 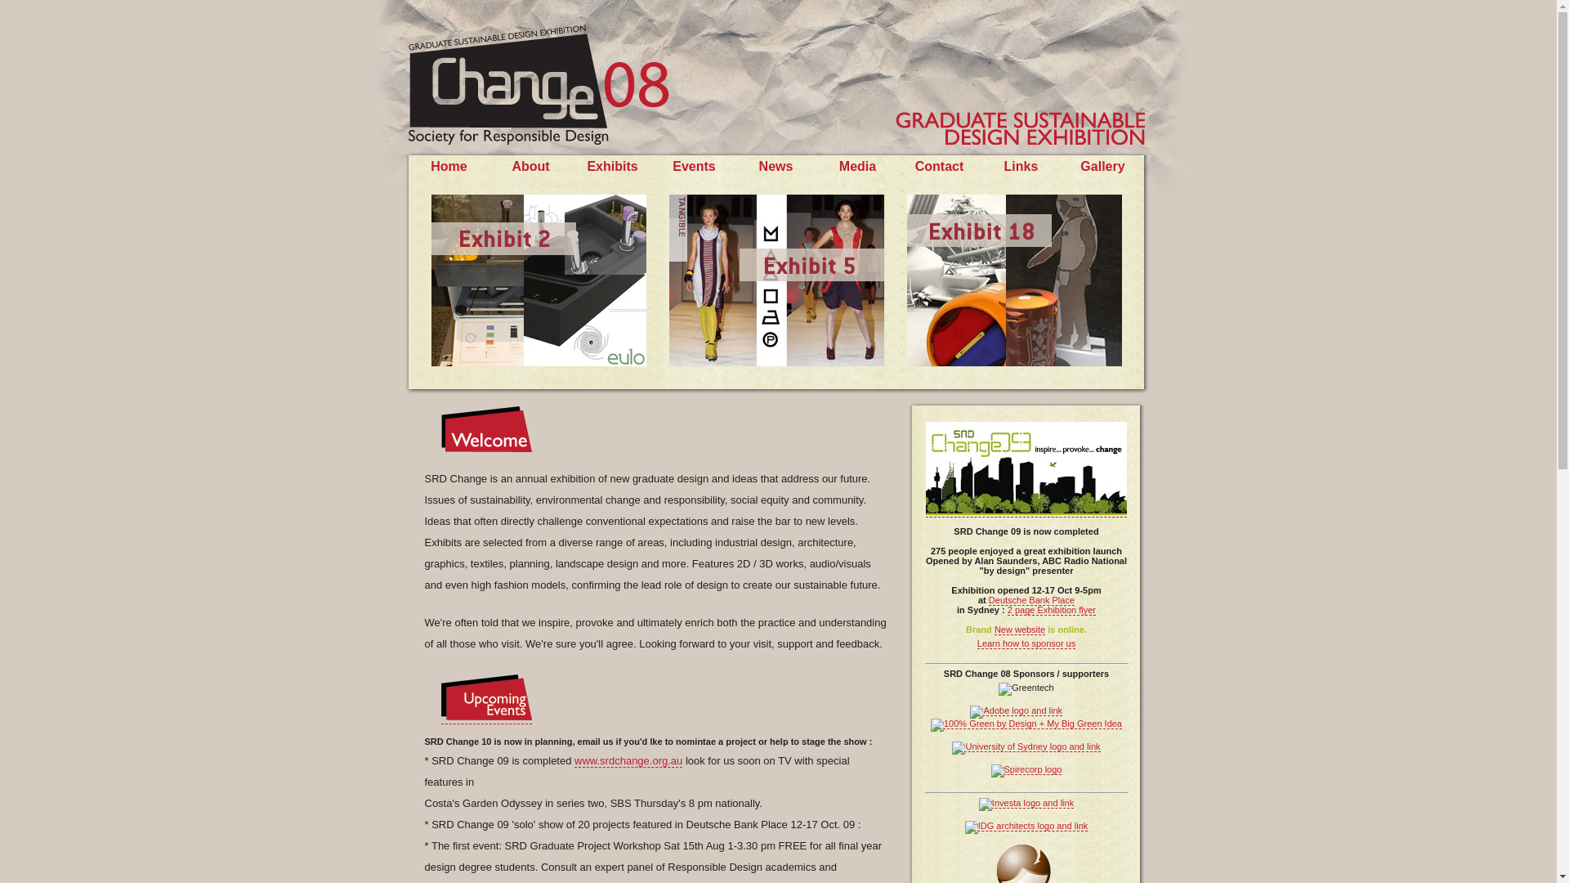 What do you see at coordinates (694, 167) in the screenshot?
I see `Events` at bounding box center [694, 167].